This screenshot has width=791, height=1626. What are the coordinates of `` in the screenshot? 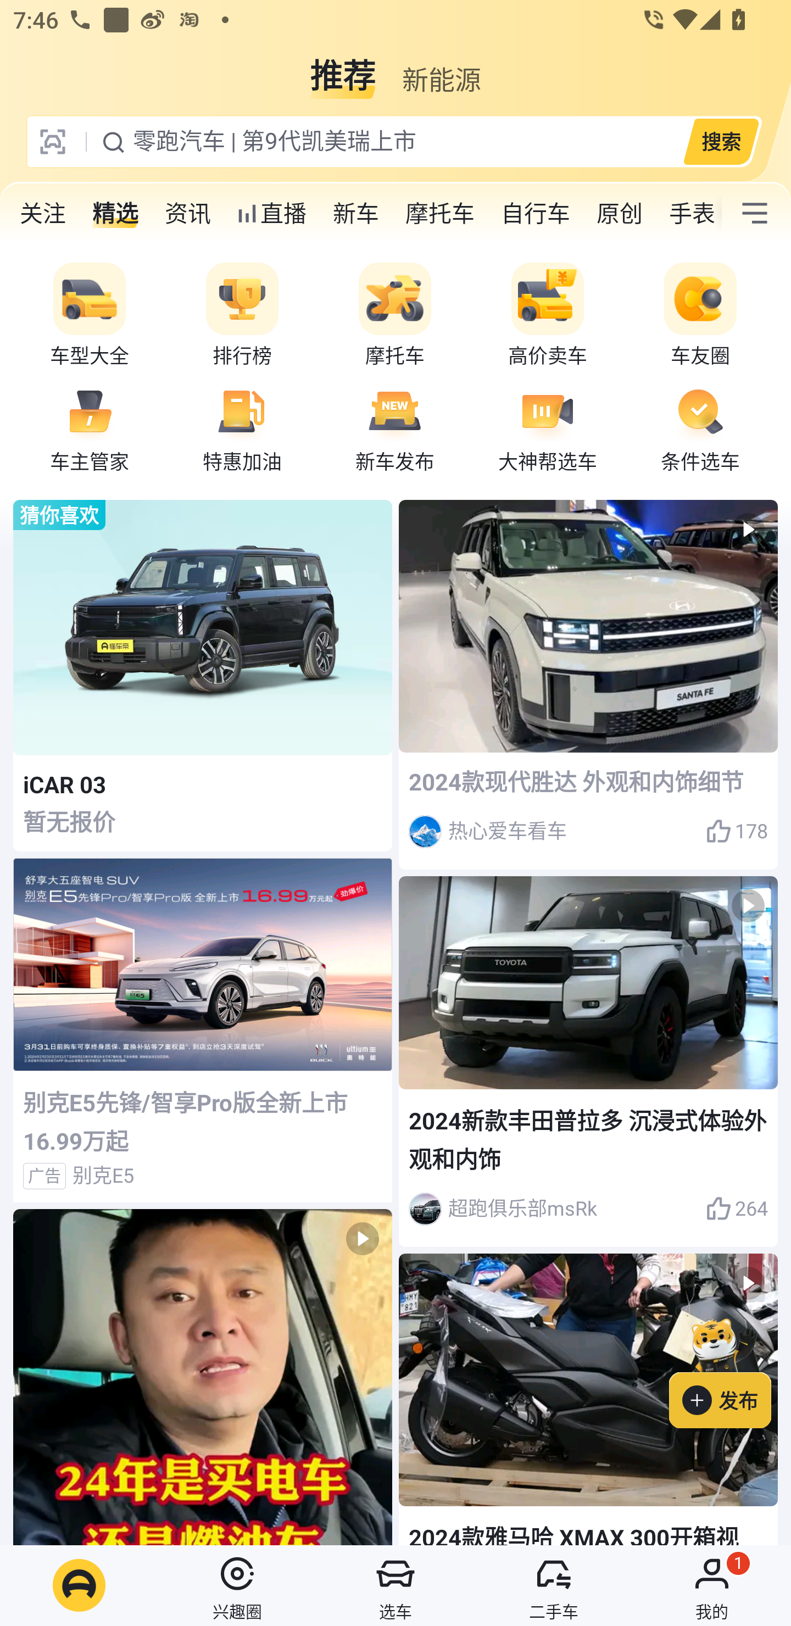 It's located at (755, 213).